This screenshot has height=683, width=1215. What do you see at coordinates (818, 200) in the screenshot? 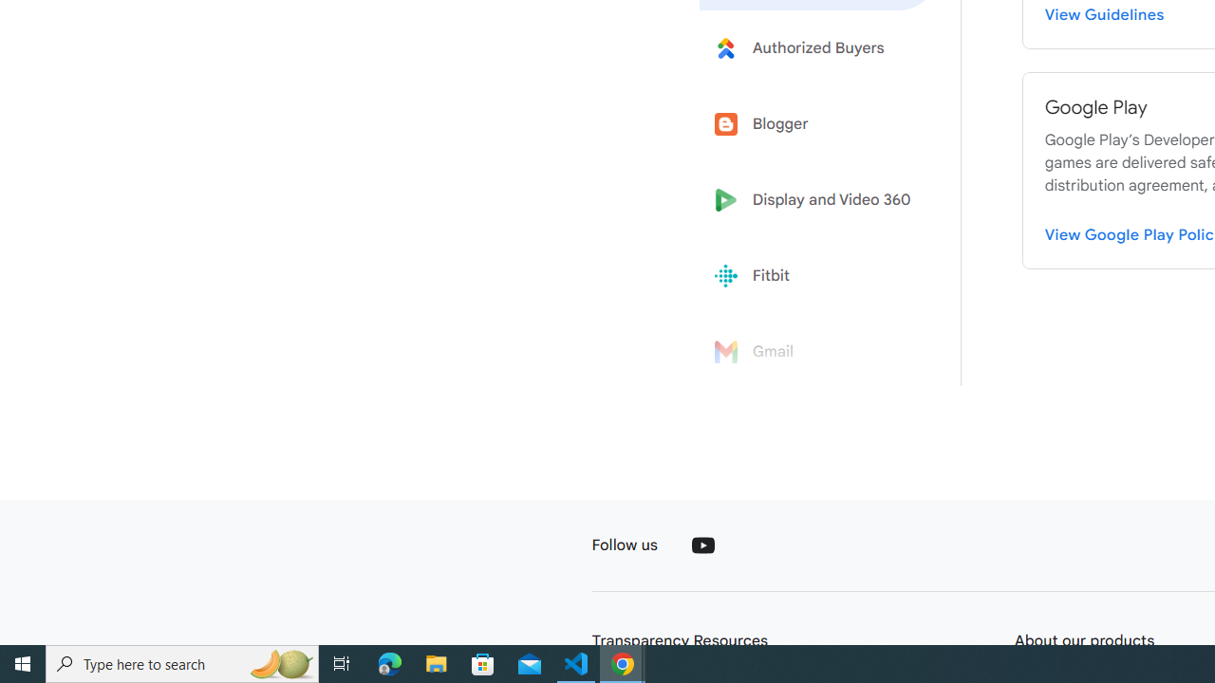
I see `Display and Video 360` at bounding box center [818, 200].